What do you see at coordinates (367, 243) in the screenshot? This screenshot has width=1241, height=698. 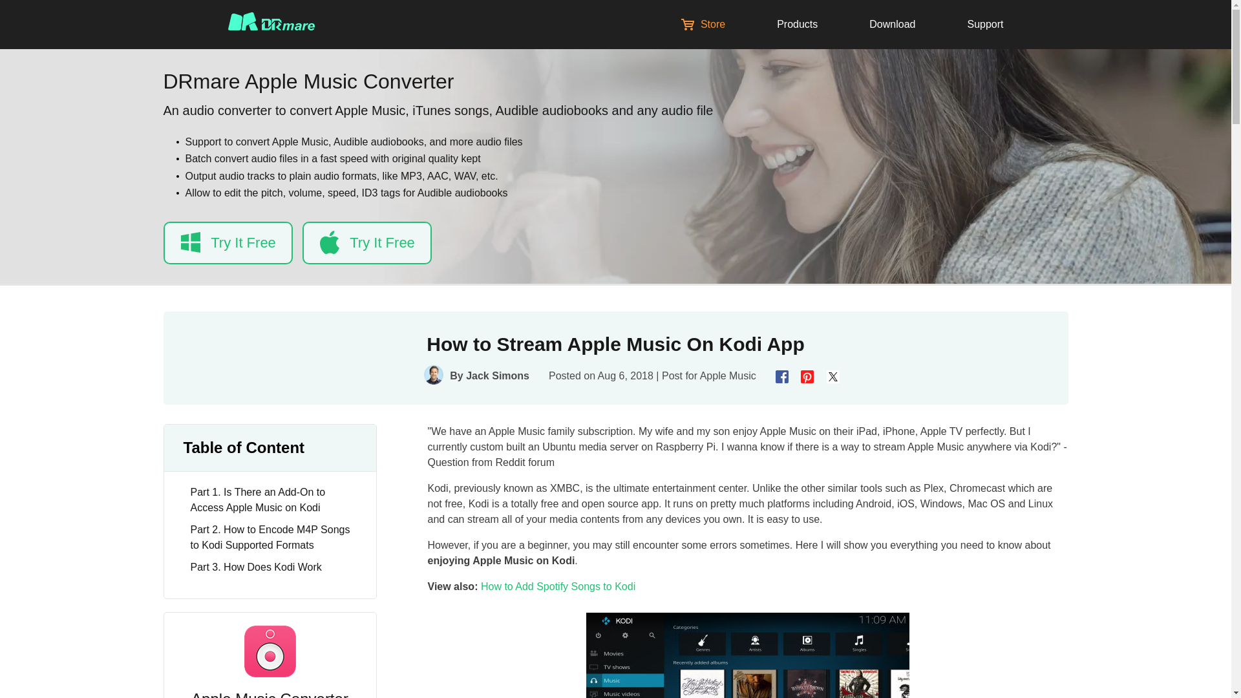 I see `Try It Free` at bounding box center [367, 243].